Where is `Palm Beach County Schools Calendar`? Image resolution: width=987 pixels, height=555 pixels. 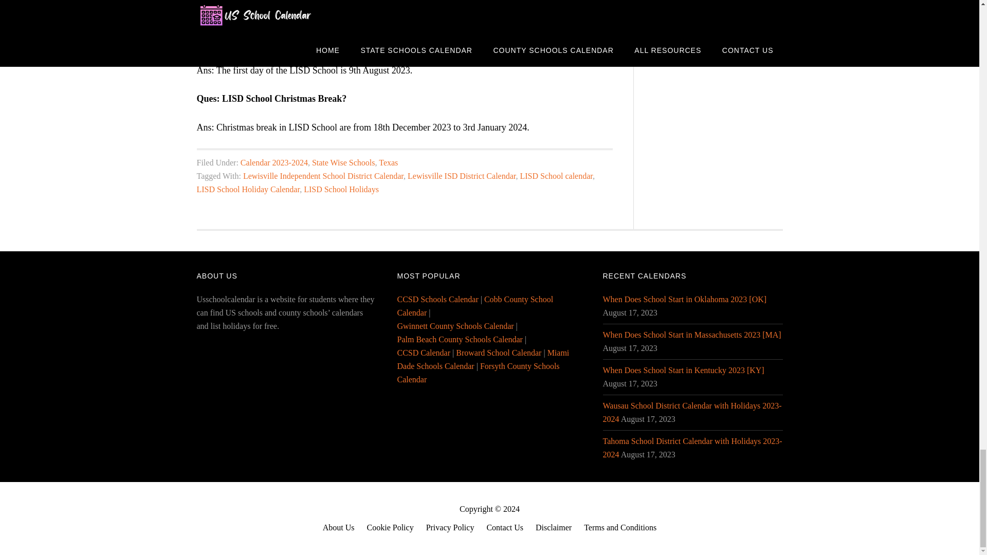
Palm Beach County Schools Calendar is located at coordinates (459, 339).